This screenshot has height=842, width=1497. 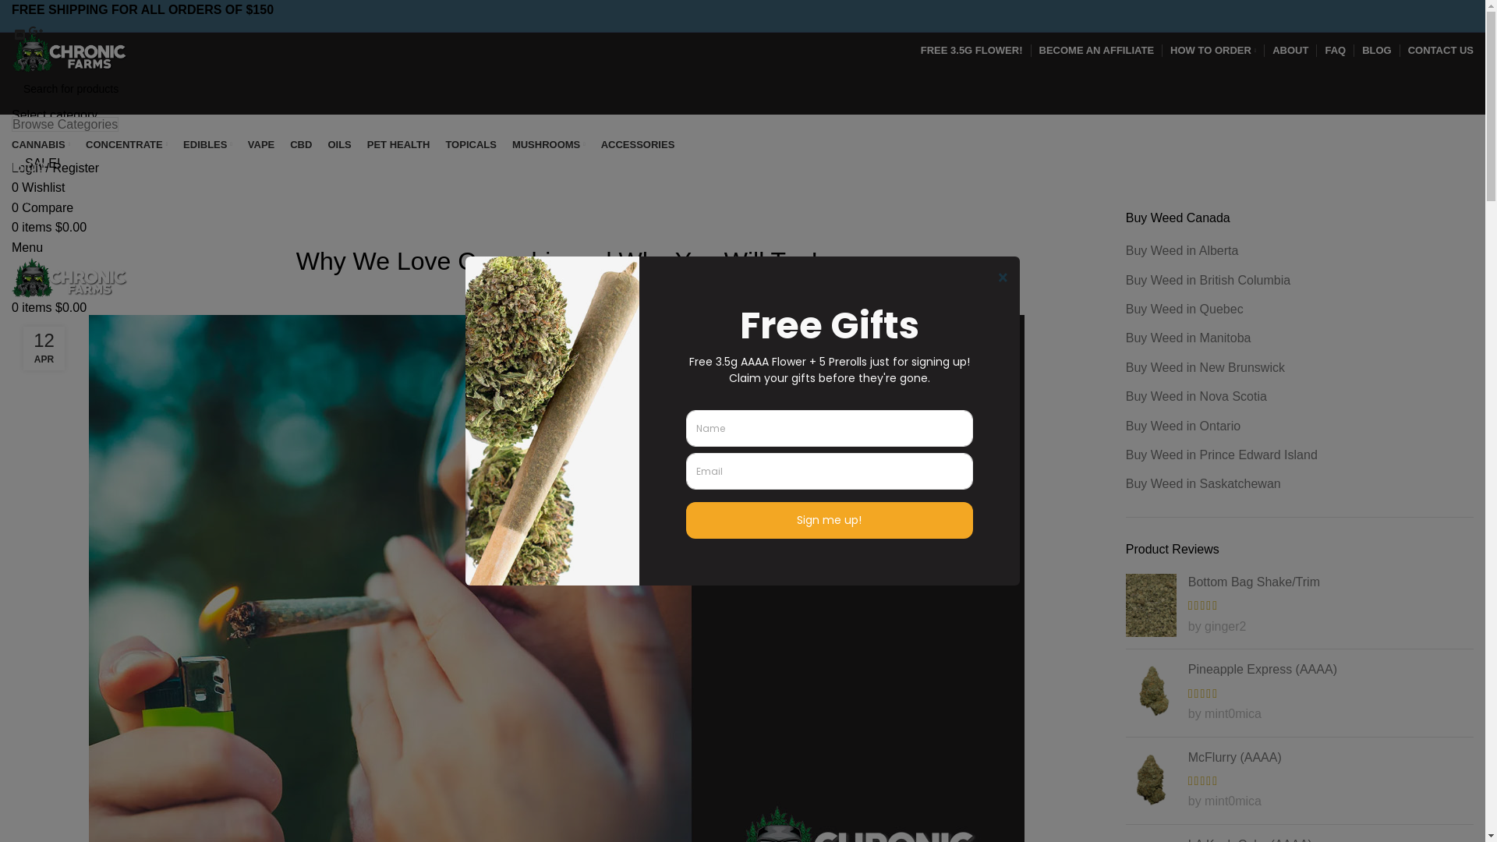 I want to click on 0 items $0.00, so click(x=49, y=228).